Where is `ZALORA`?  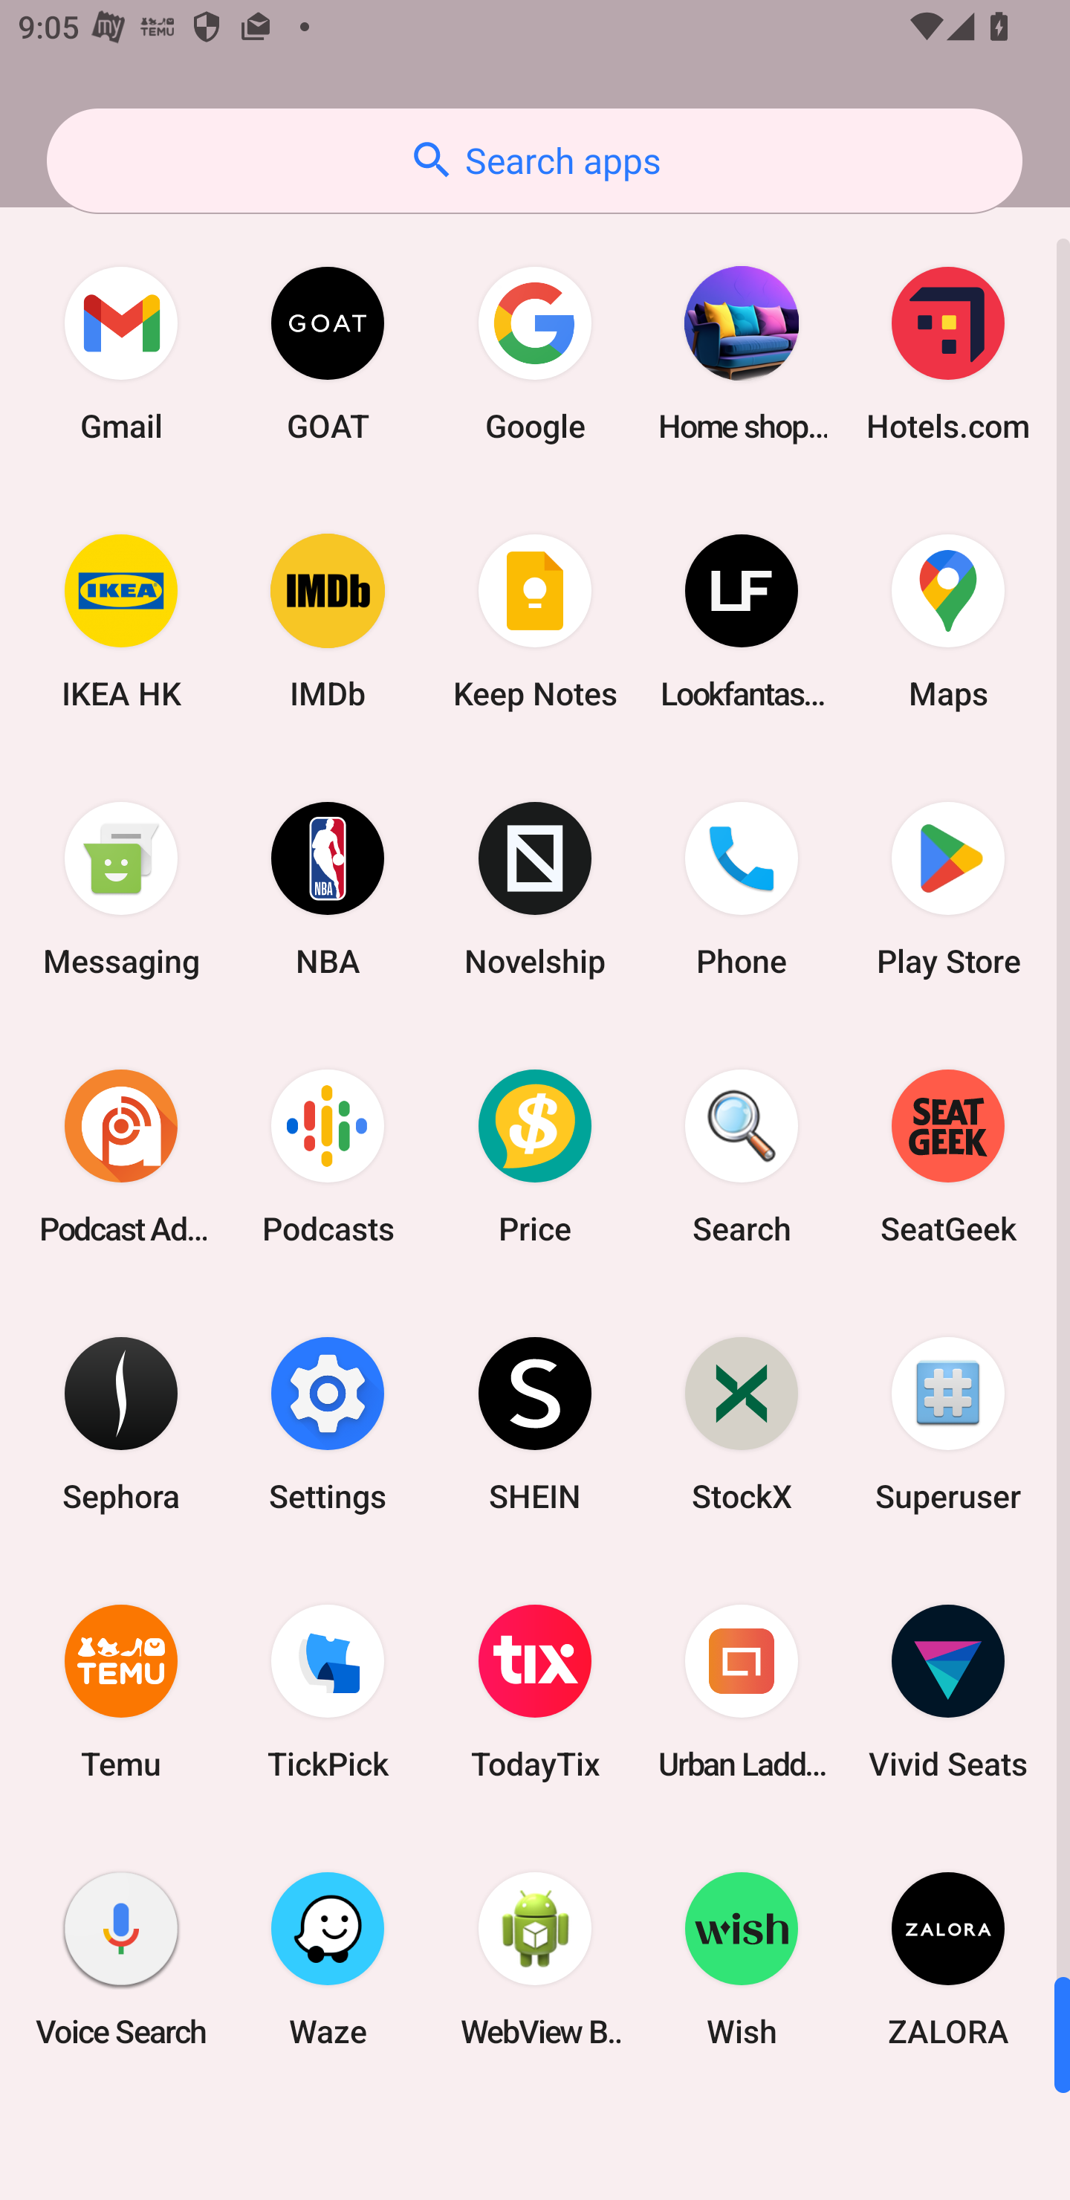 ZALORA is located at coordinates (948, 1958).